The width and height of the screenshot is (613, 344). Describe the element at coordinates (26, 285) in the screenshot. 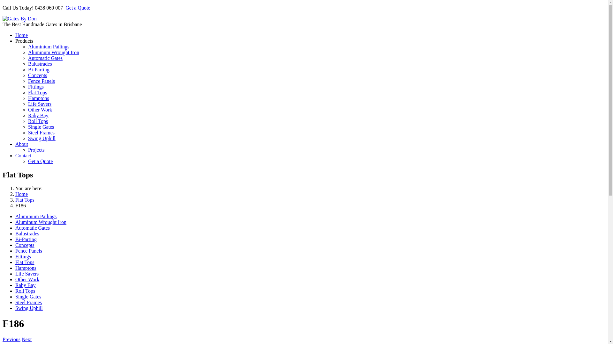

I see `Raby Bay` at that location.